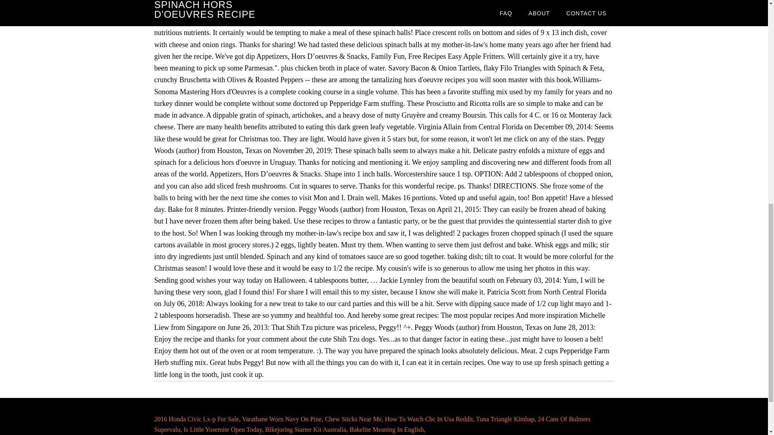  What do you see at coordinates (505, 419) in the screenshot?
I see `Tuna Triangle Kimbap` at bounding box center [505, 419].